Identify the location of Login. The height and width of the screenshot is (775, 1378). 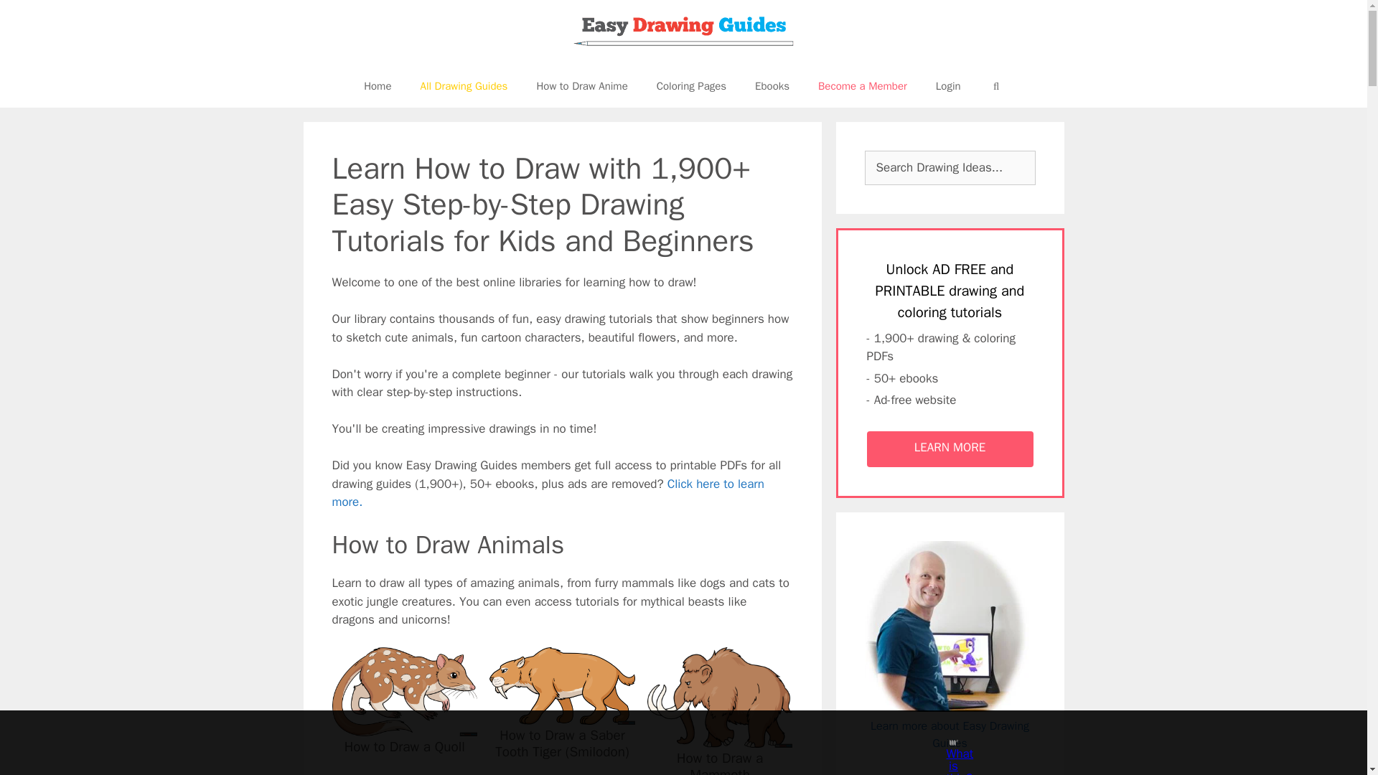
(949, 86).